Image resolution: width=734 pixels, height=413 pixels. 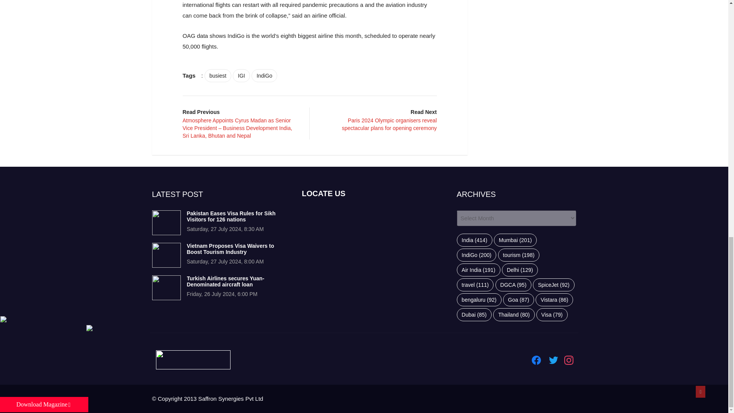 I want to click on Pakistan Eases Visa Rules for Sikh Visitors for 126 nations, so click(x=231, y=216).